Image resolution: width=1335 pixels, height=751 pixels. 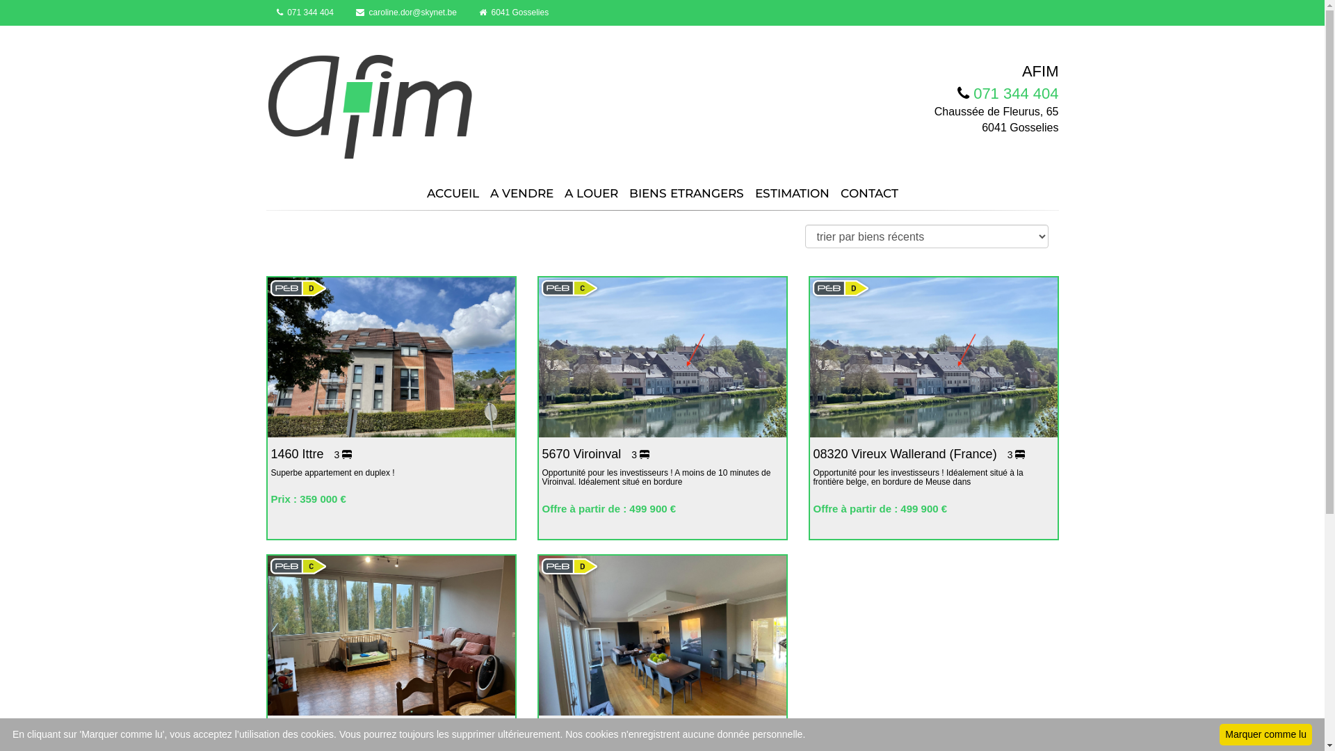 I want to click on A LOUER, so click(x=591, y=189).